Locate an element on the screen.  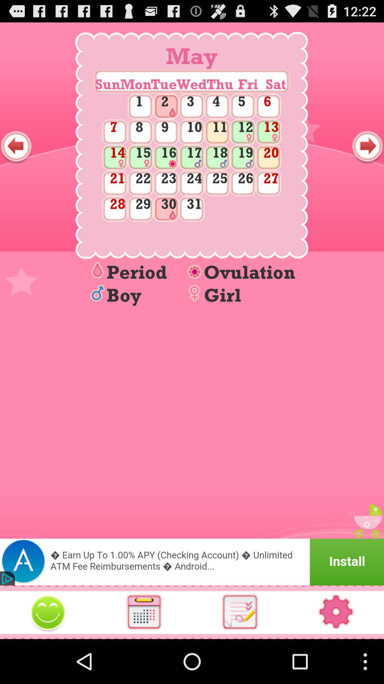
go back is located at coordinates (16, 146).